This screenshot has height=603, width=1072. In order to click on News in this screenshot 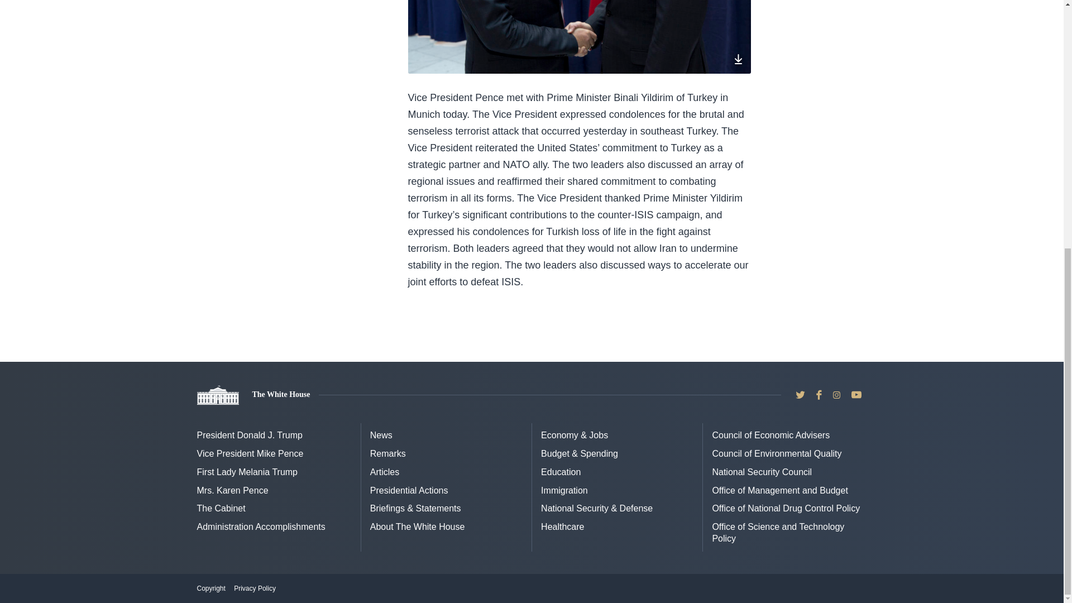, I will do `click(381, 435)`.